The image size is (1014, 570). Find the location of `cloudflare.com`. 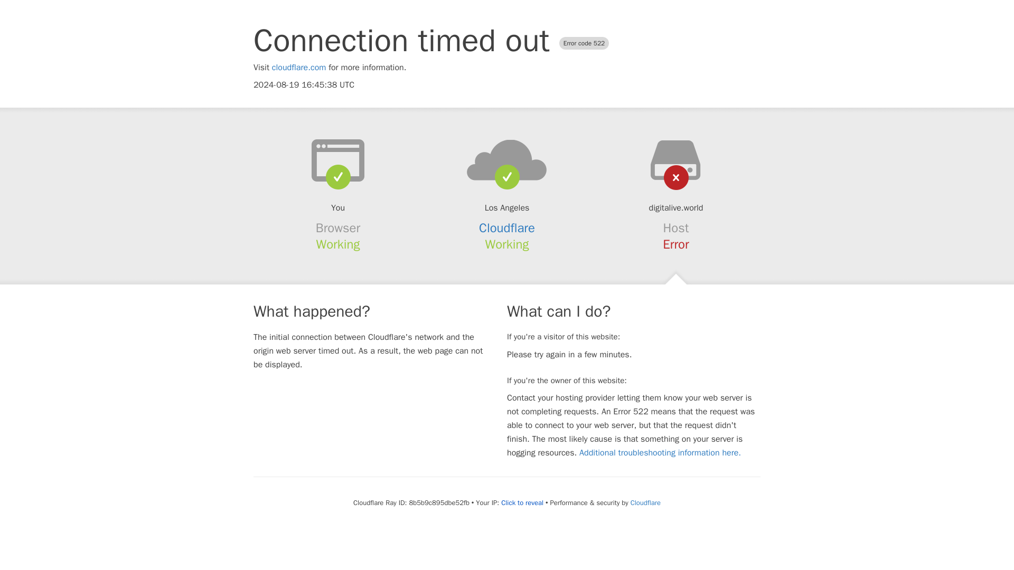

cloudflare.com is located at coordinates (299, 68).